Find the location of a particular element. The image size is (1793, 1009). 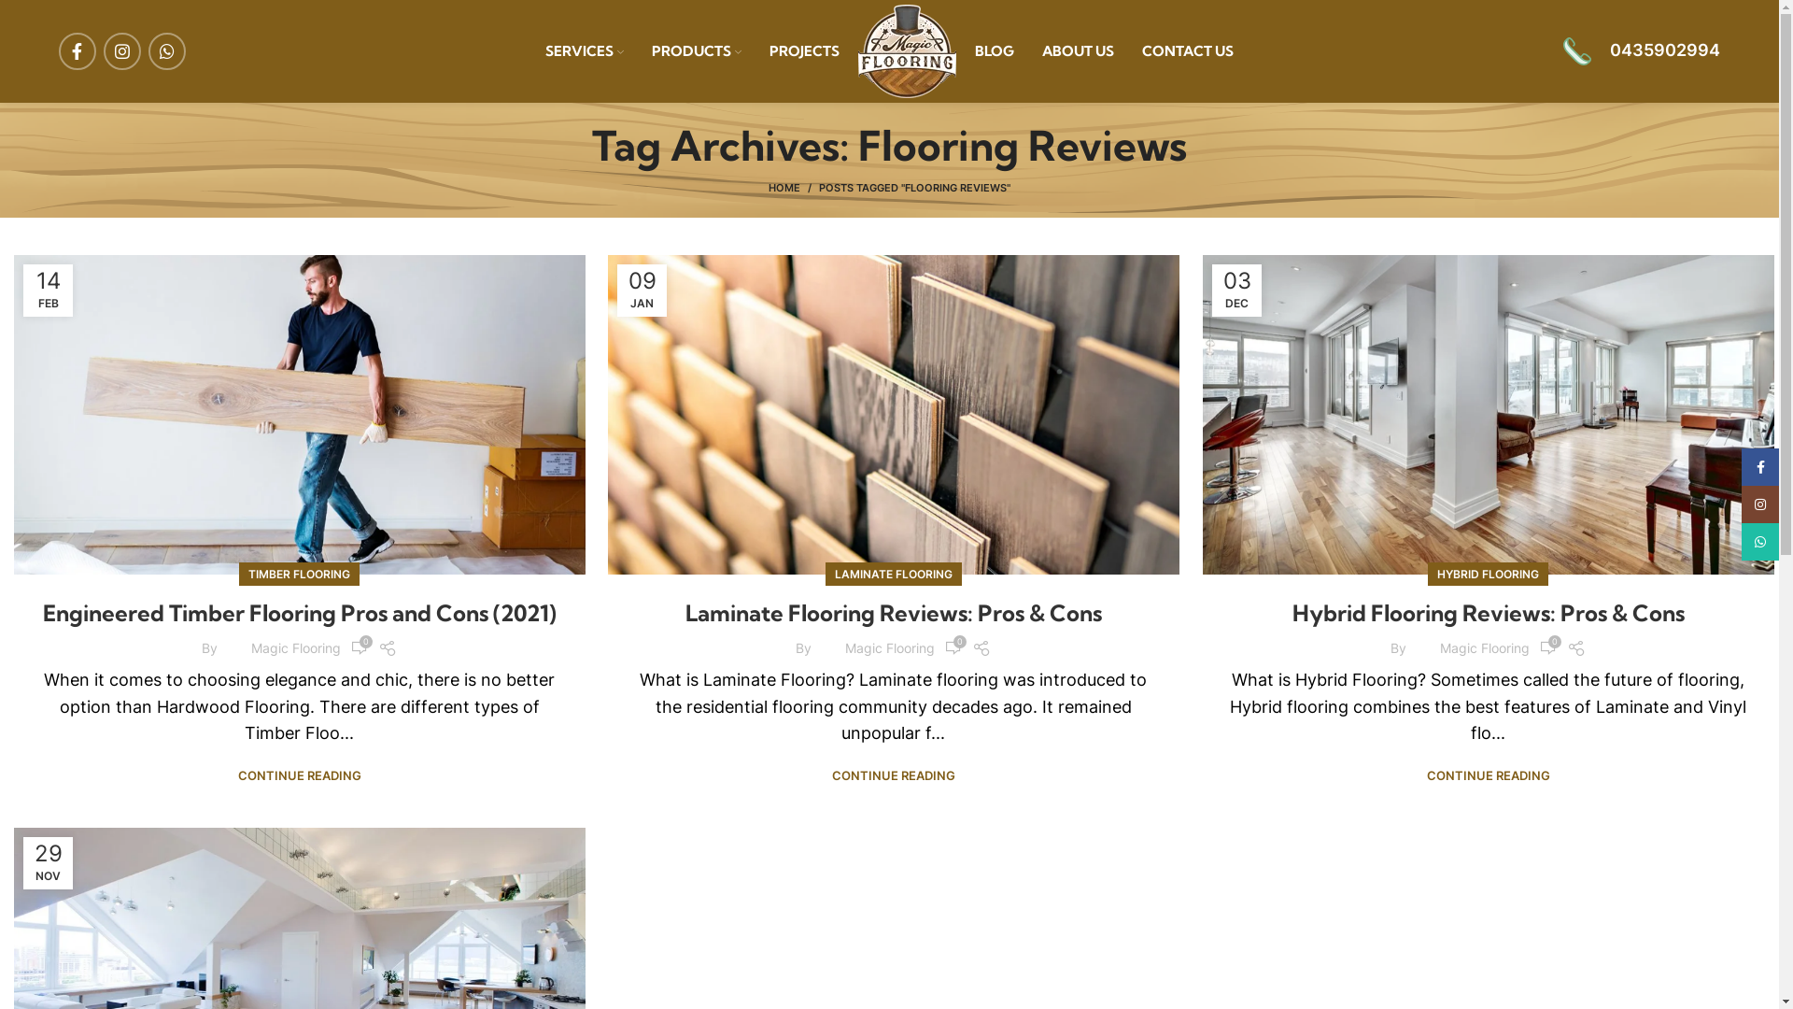

CONTINUE READING is located at coordinates (1489, 775).